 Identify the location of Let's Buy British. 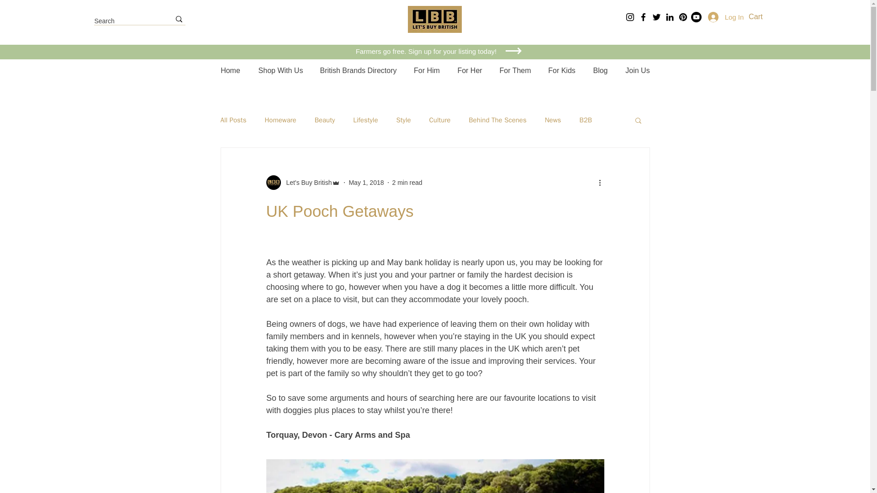
(306, 183).